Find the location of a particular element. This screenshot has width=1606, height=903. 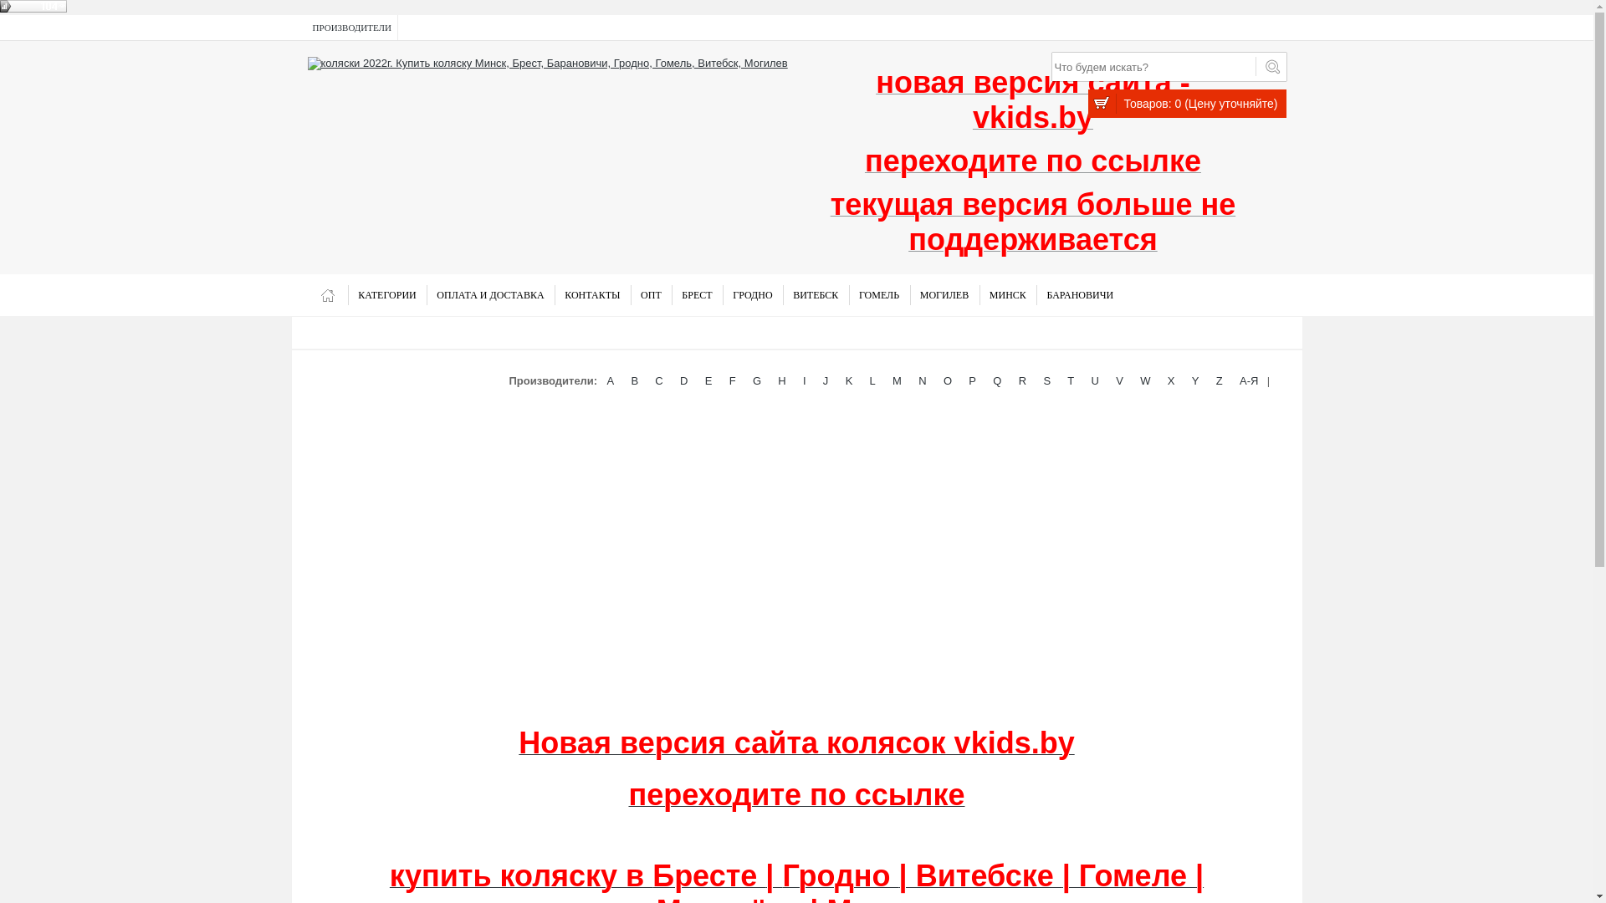

T is located at coordinates (1071, 381).